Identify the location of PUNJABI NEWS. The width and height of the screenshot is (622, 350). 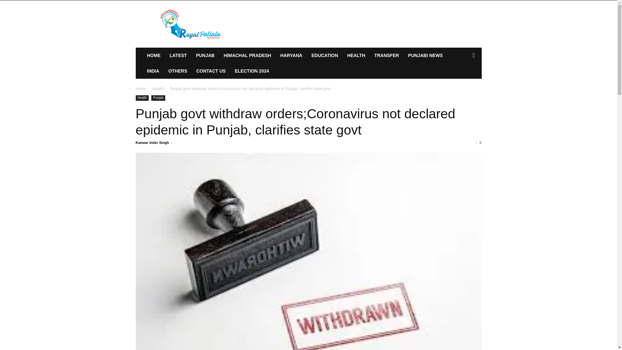
(425, 55).